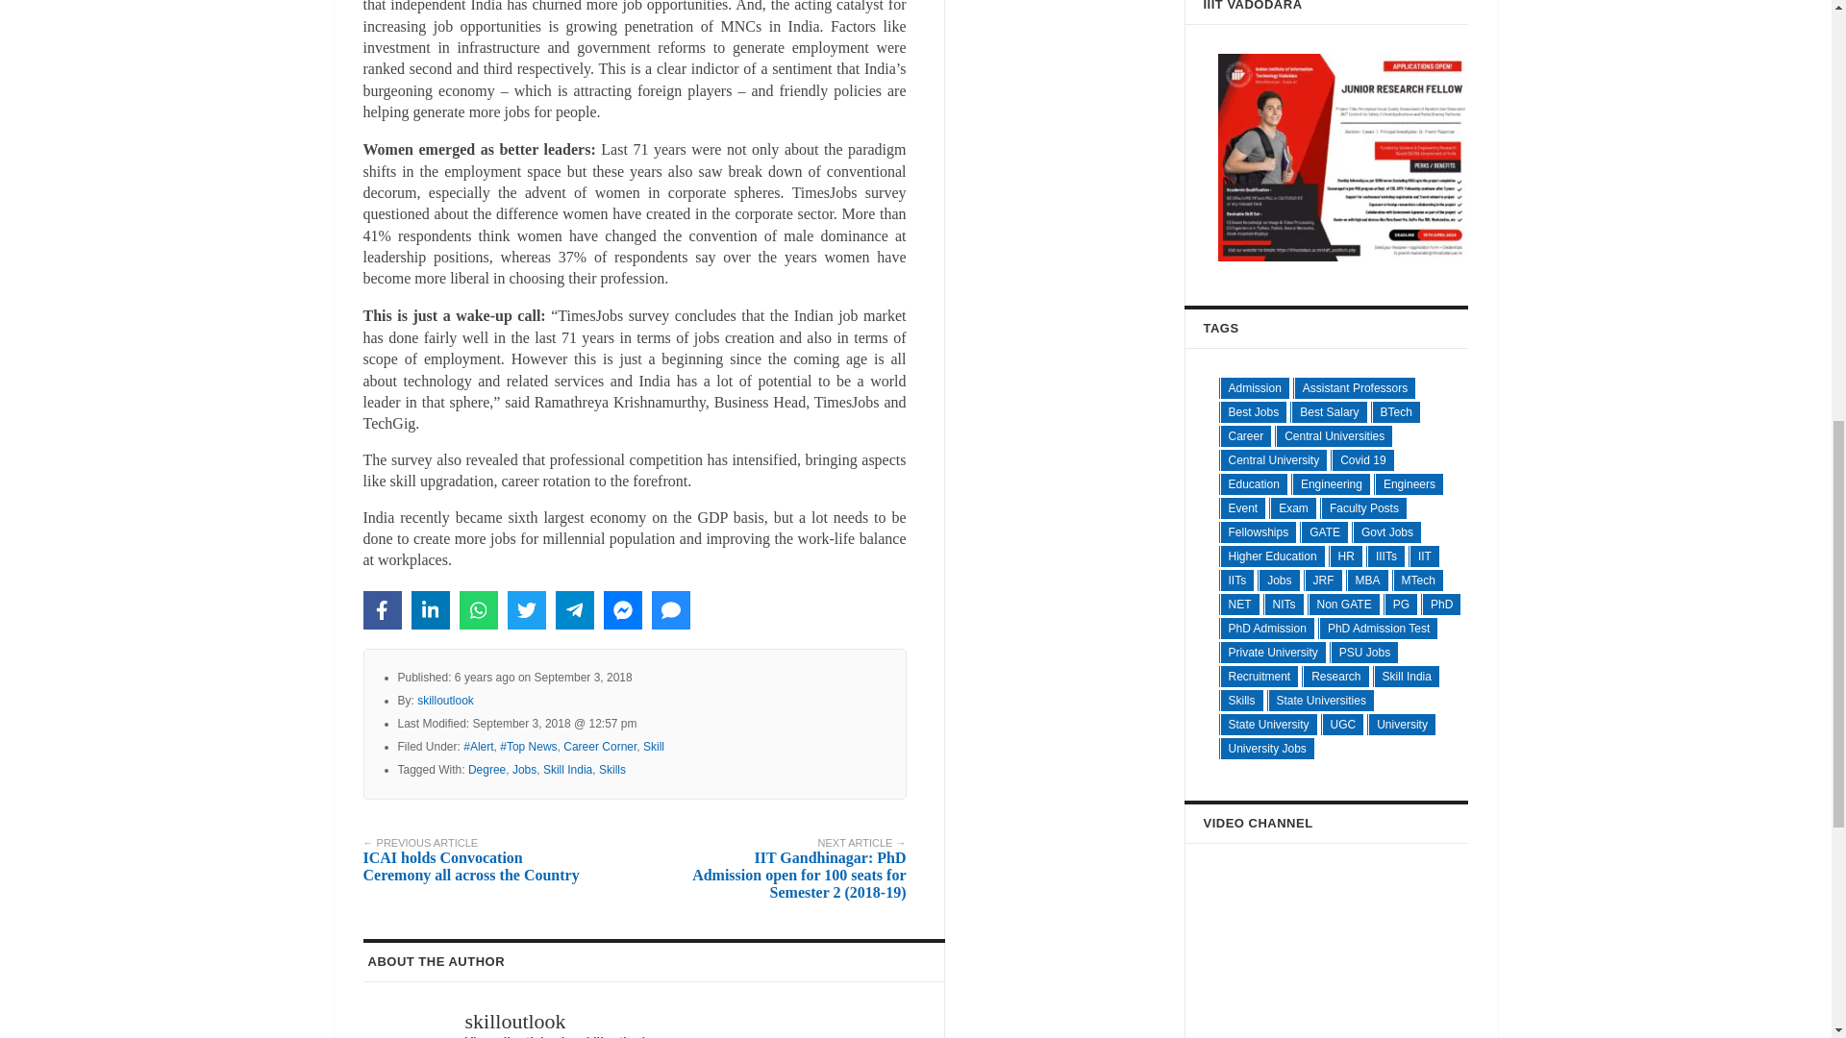 The height and width of the screenshot is (1038, 1846). What do you see at coordinates (445, 700) in the screenshot?
I see `skilloutlook` at bounding box center [445, 700].